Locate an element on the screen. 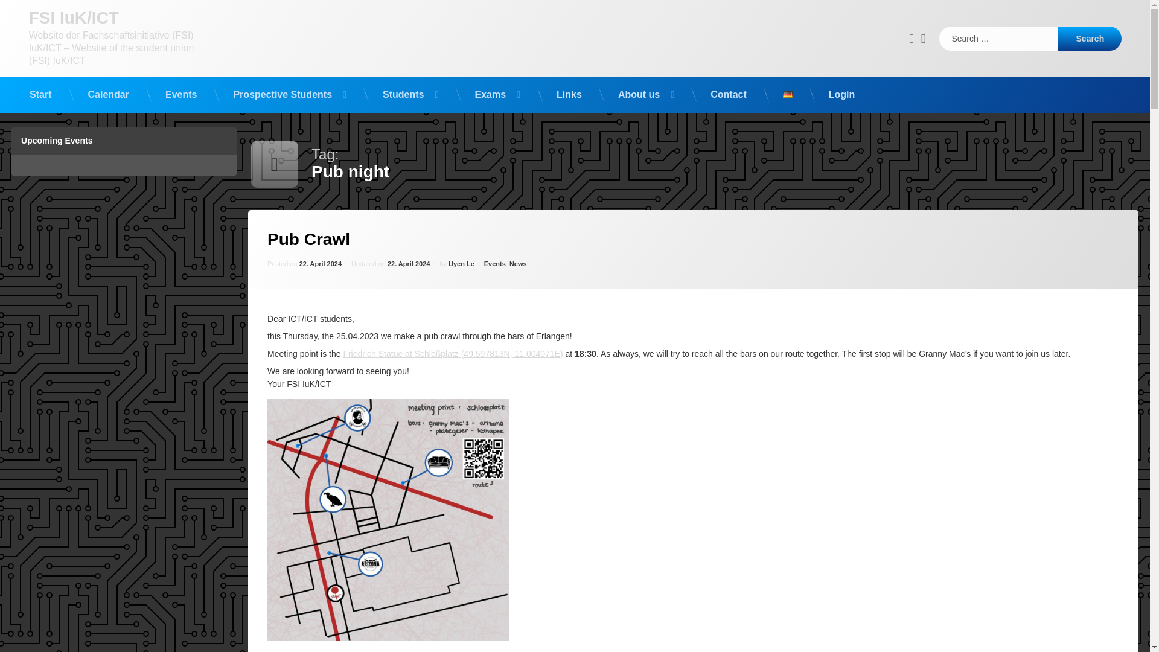 This screenshot has height=652, width=1159. Links is located at coordinates (569, 94).